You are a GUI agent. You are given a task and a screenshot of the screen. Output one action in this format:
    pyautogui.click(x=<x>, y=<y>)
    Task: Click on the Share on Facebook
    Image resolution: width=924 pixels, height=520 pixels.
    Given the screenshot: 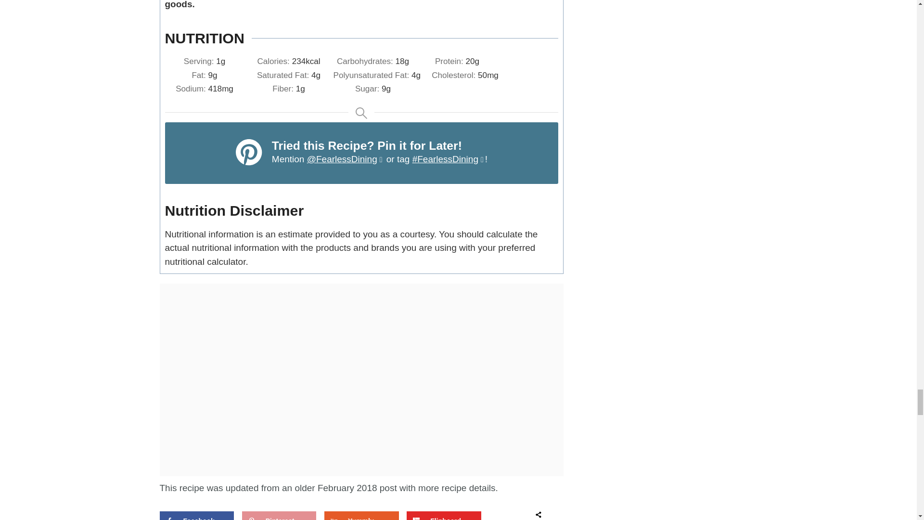 What is the action you would take?
    pyautogui.click(x=196, y=515)
    